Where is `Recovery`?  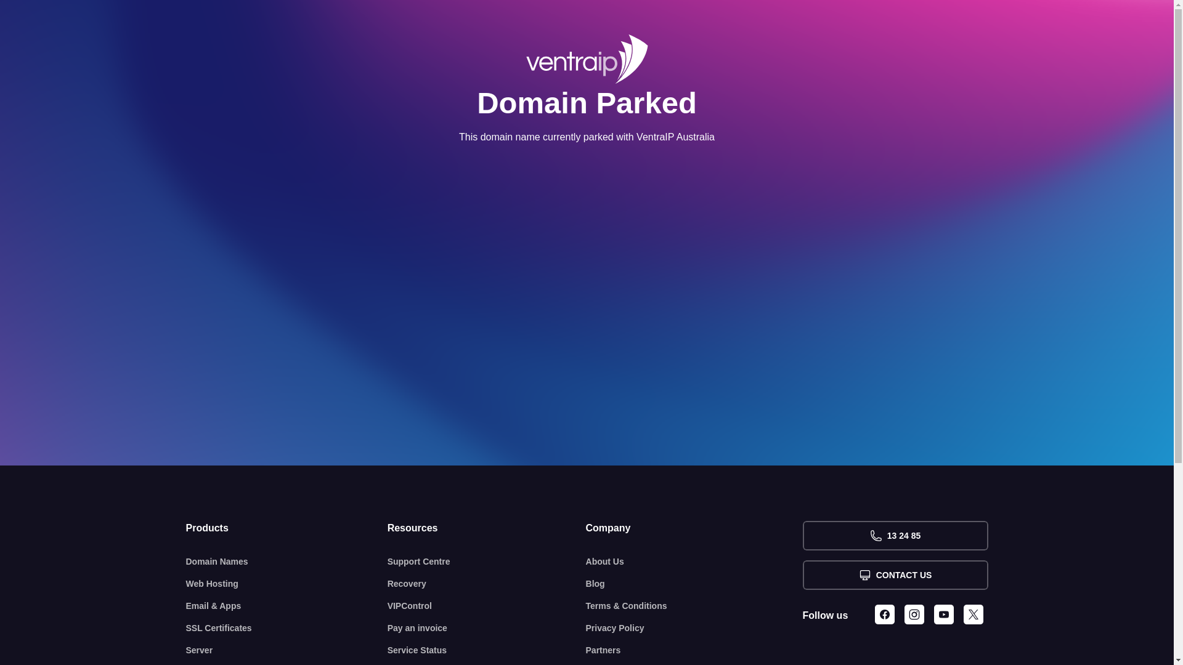 Recovery is located at coordinates (487, 584).